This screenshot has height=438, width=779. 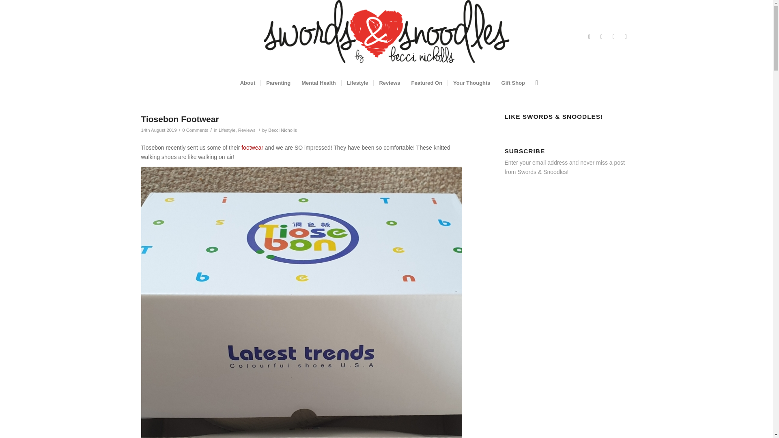 What do you see at coordinates (318, 83) in the screenshot?
I see `Mental Health` at bounding box center [318, 83].